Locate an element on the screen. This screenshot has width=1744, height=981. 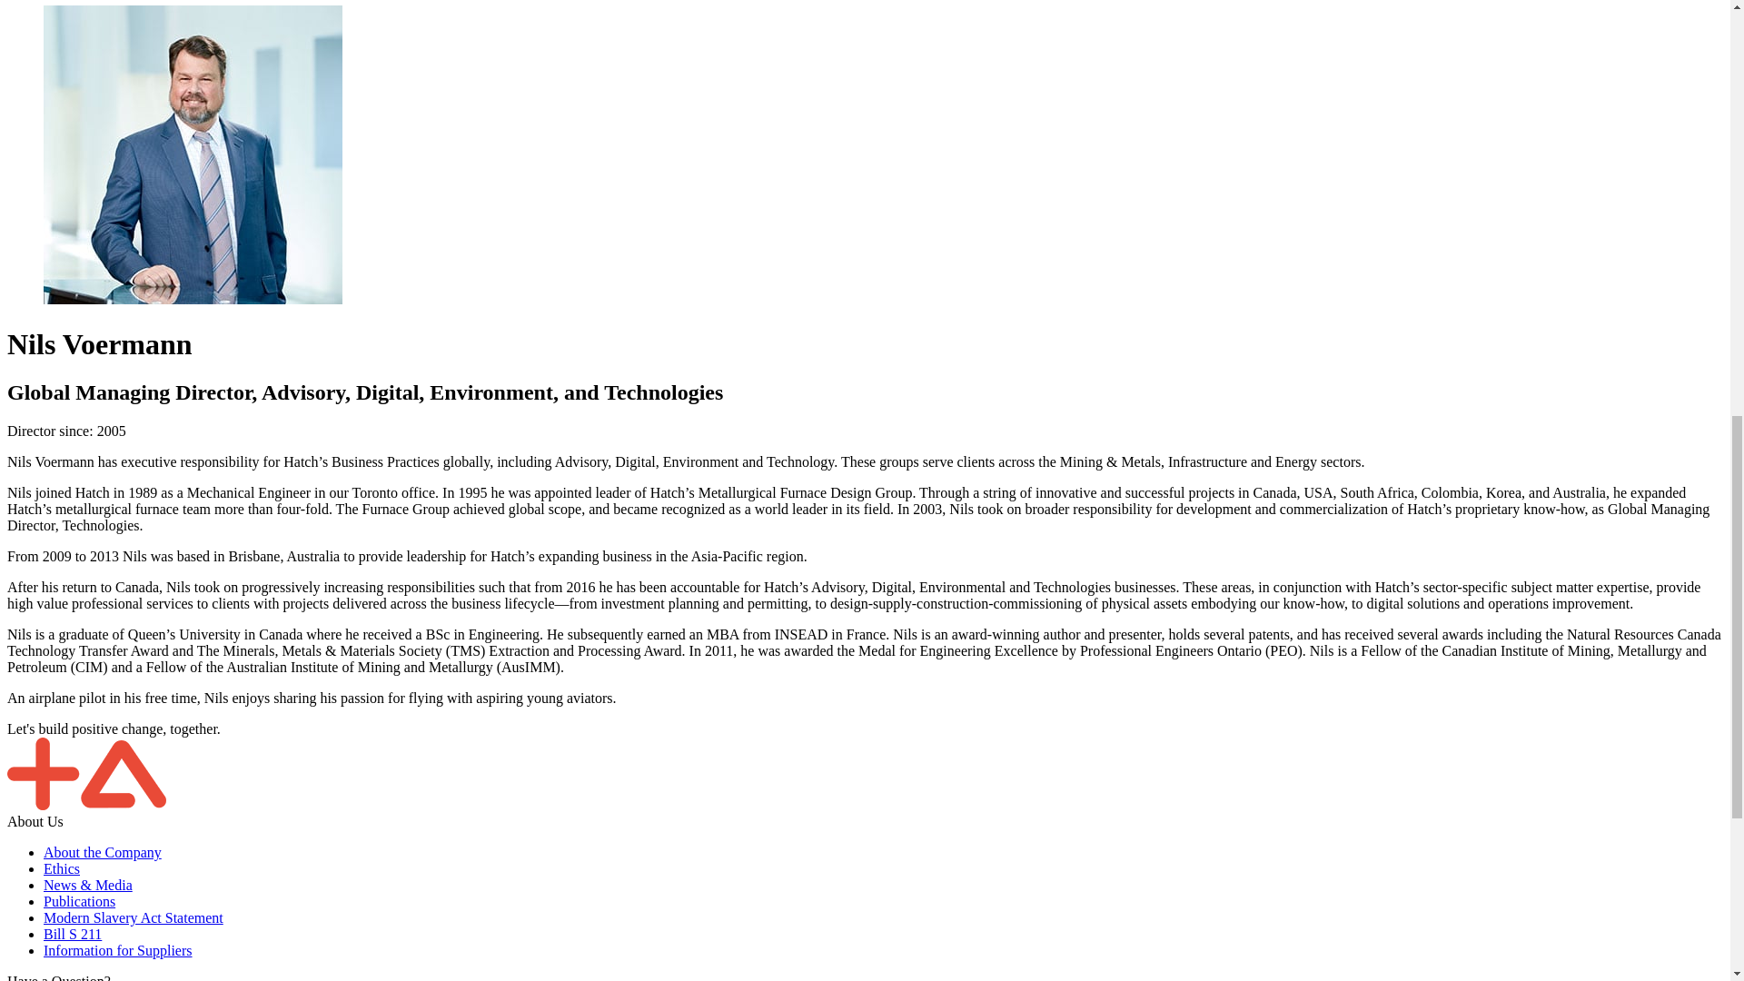
Ethics is located at coordinates (62, 868).